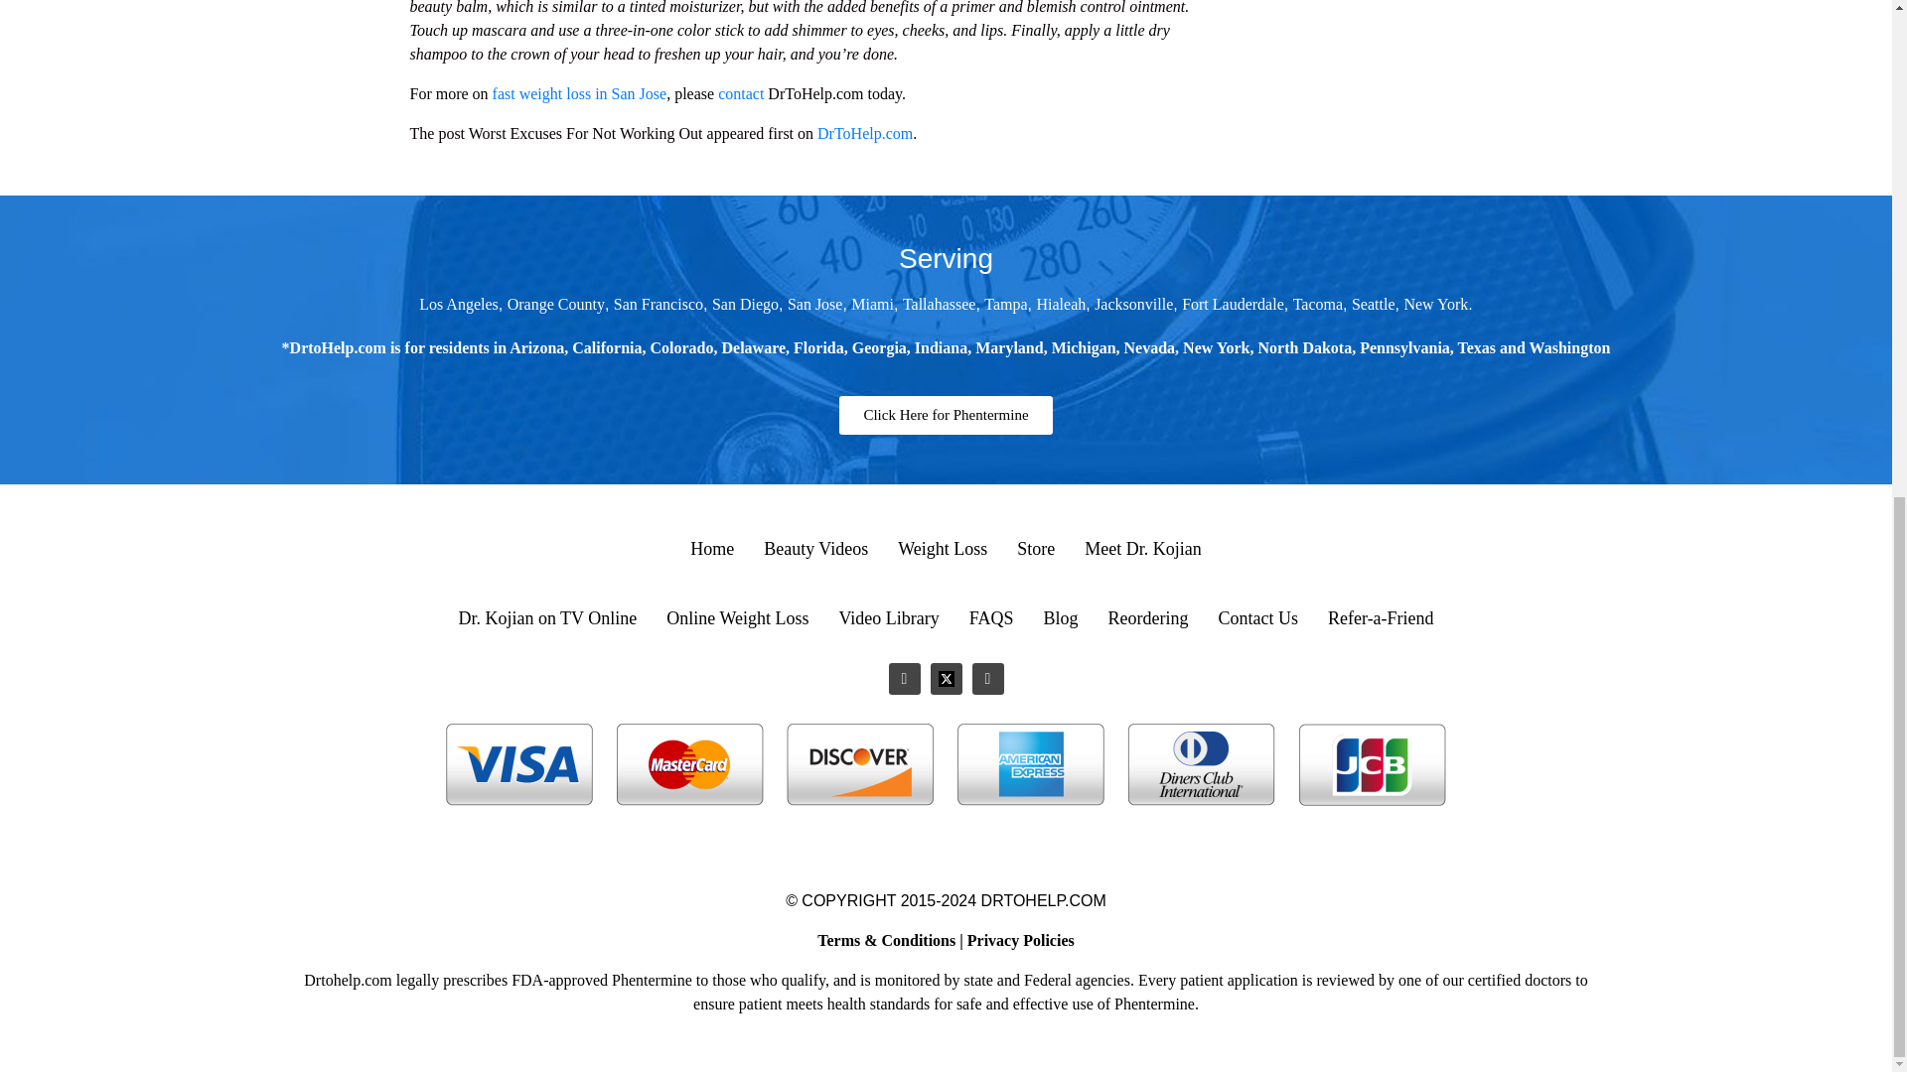  I want to click on Phentermine Weight Loss in Los Angeles, so click(459, 304).